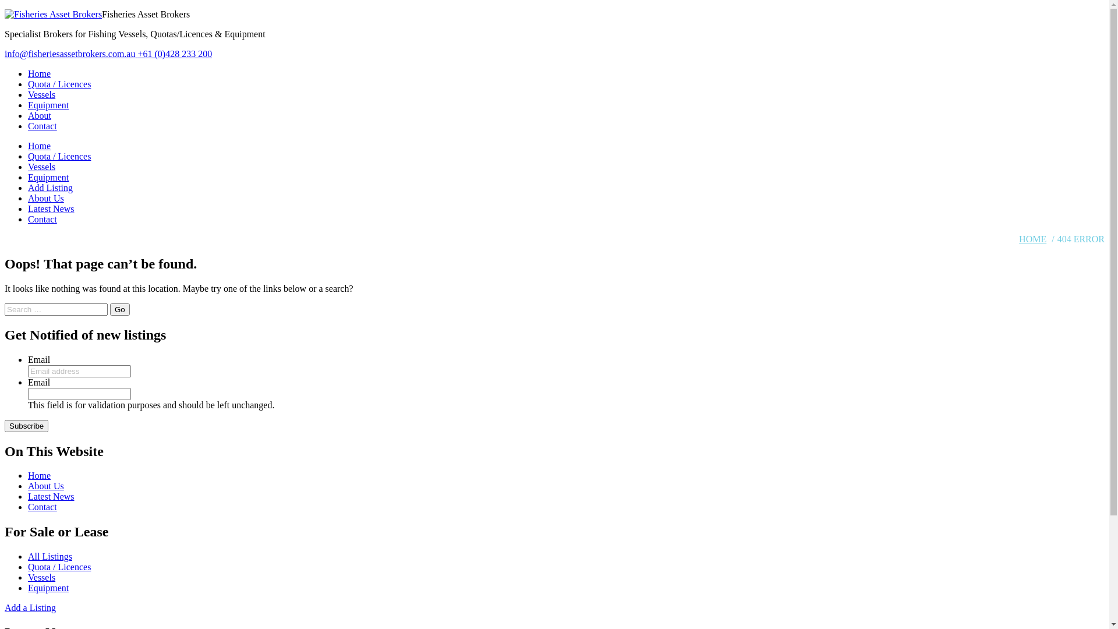  What do you see at coordinates (5, 9) in the screenshot?
I see `Skip to content` at bounding box center [5, 9].